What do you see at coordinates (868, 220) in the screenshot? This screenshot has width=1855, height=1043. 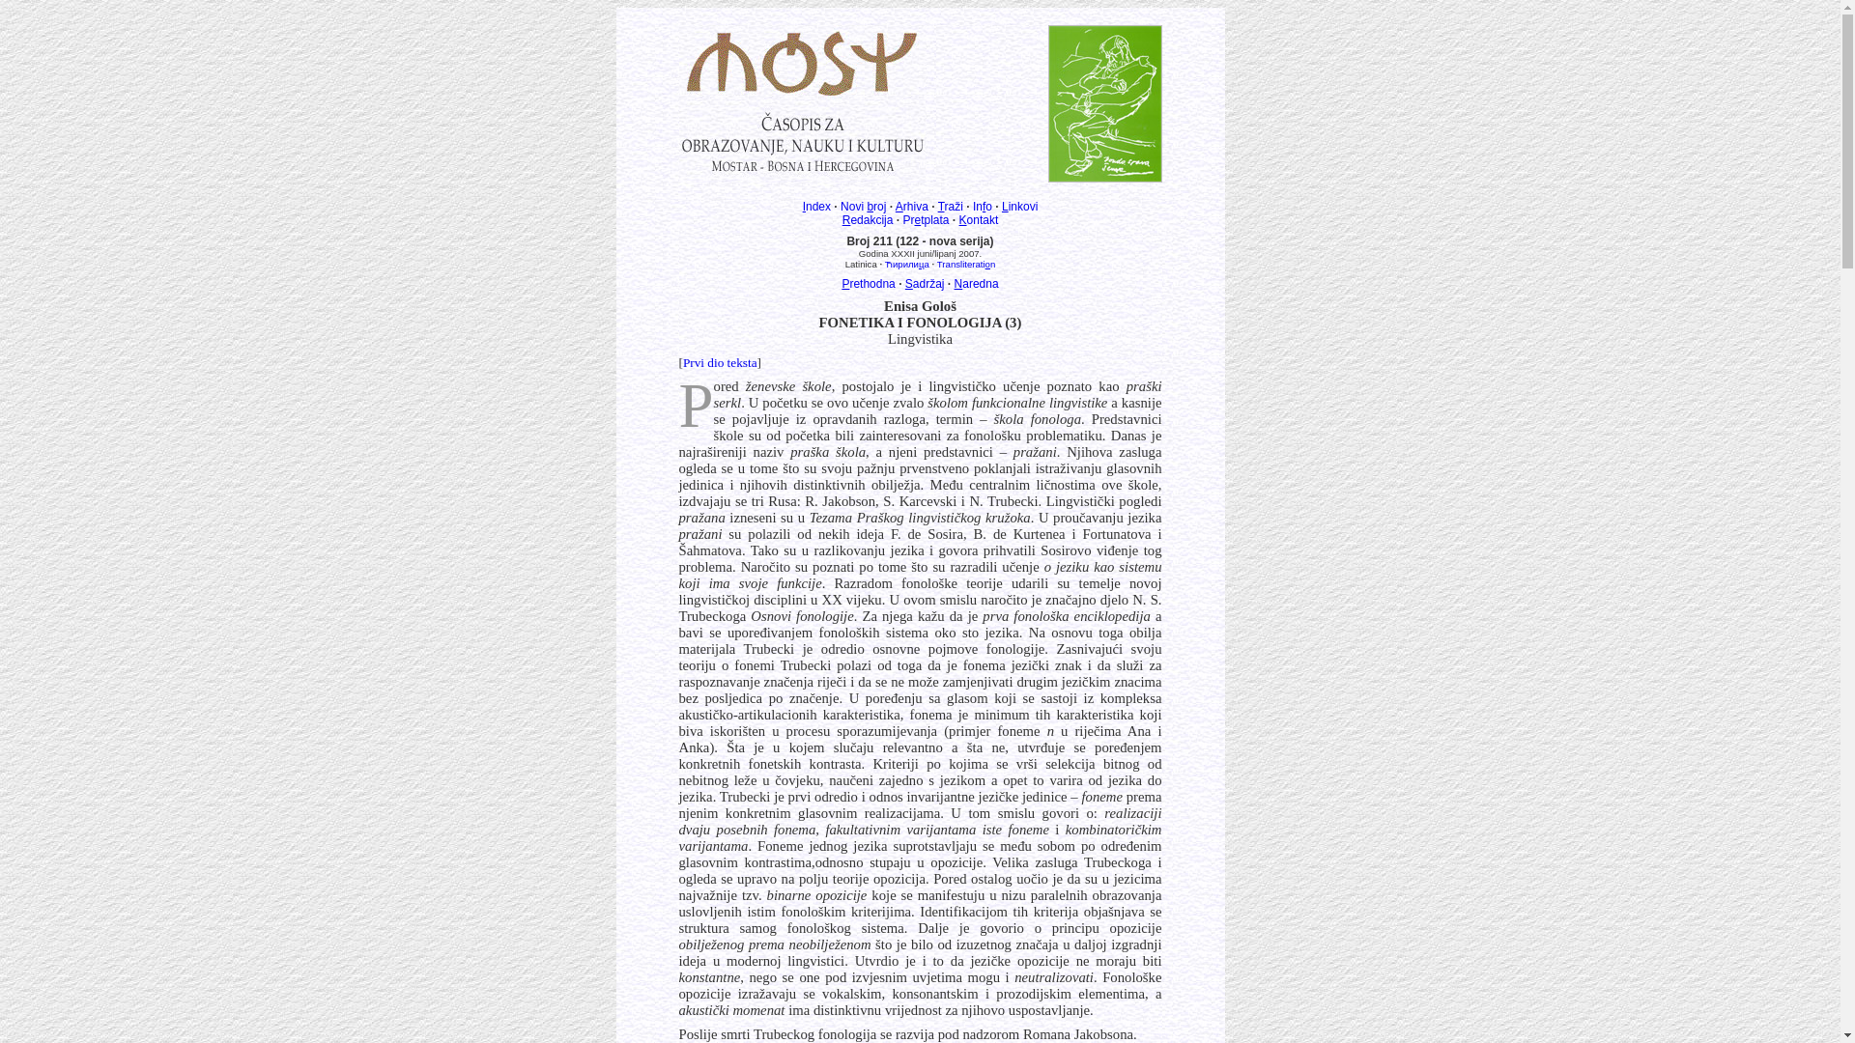 I see `Redakcija` at bounding box center [868, 220].